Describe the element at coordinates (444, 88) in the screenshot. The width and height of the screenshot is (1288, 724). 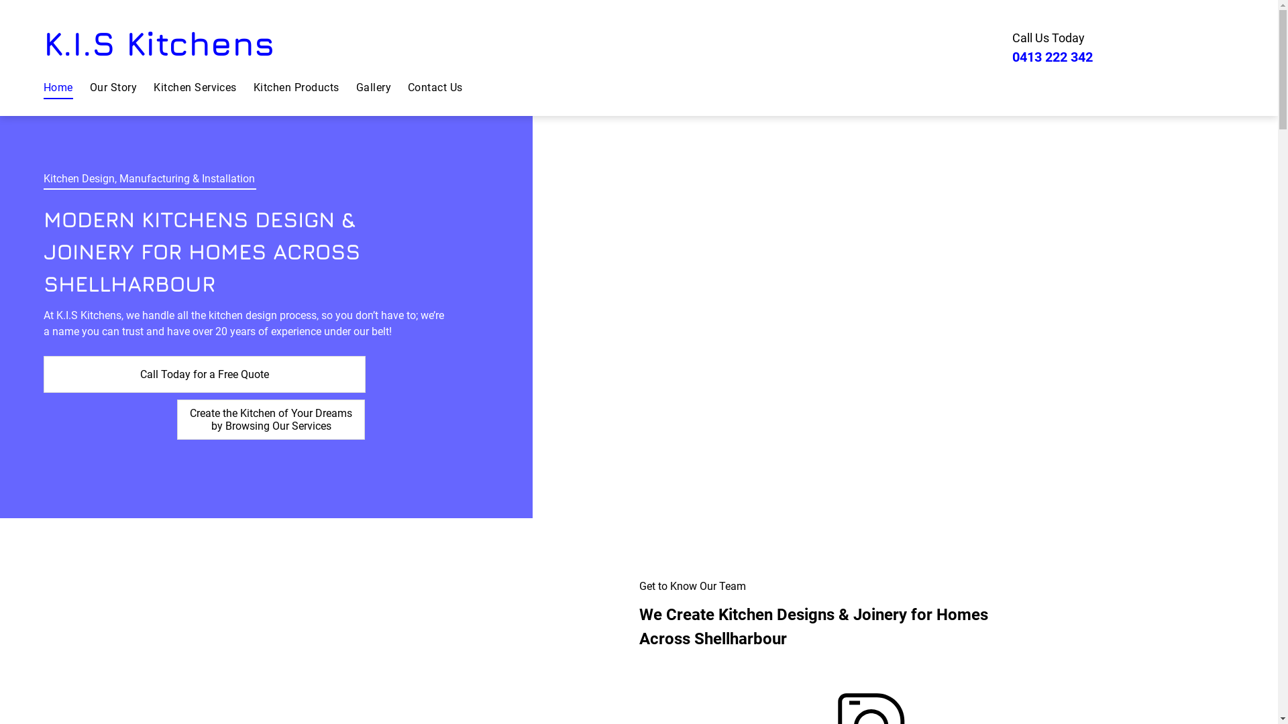
I see `Contact Us` at that location.